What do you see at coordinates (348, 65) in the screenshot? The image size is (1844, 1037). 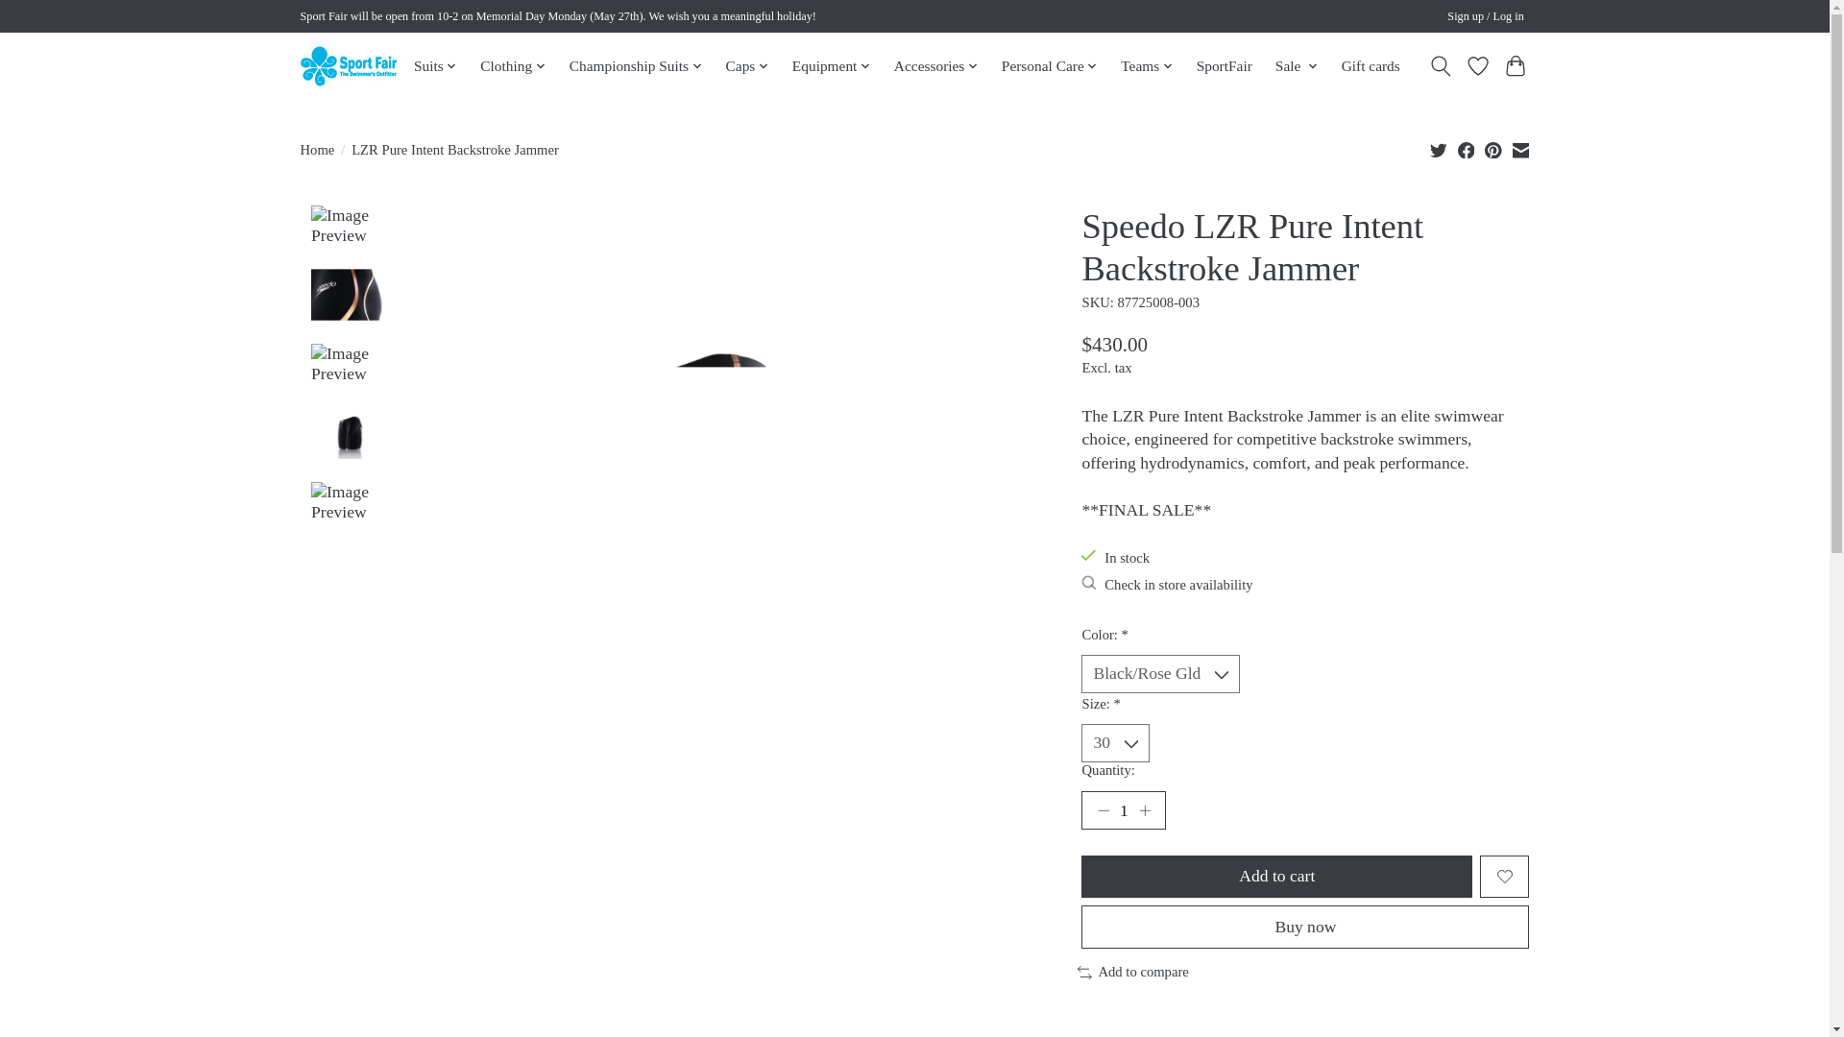 I see `Sportfairusa.com. Welcome All Competitive Swimmers.` at bounding box center [348, 65].